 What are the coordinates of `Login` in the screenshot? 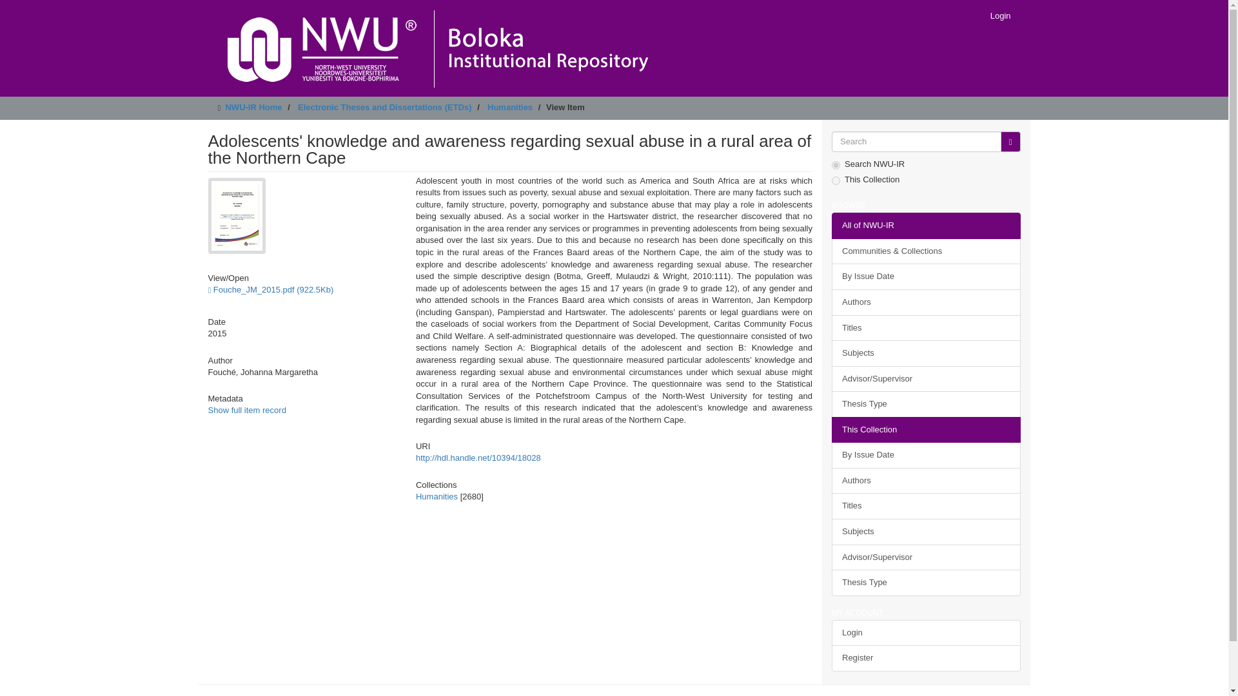 It's located at (926, 633).